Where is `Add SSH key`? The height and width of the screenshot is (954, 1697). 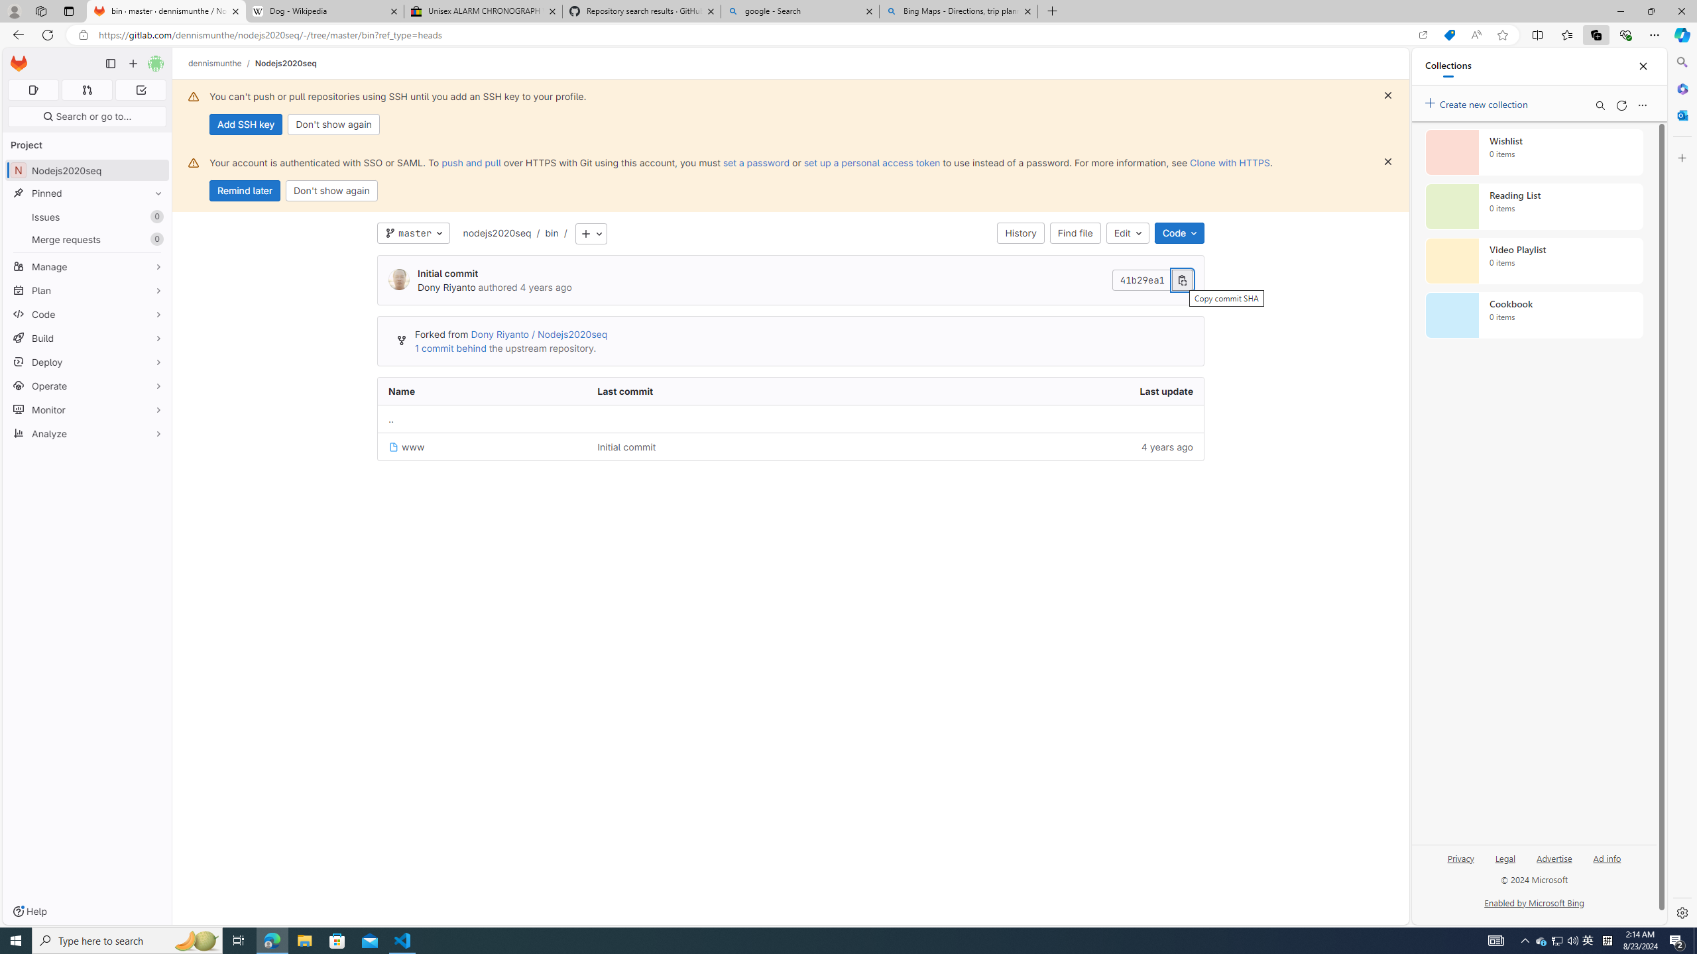 Add SSH key is located at coordinates (245, 125).